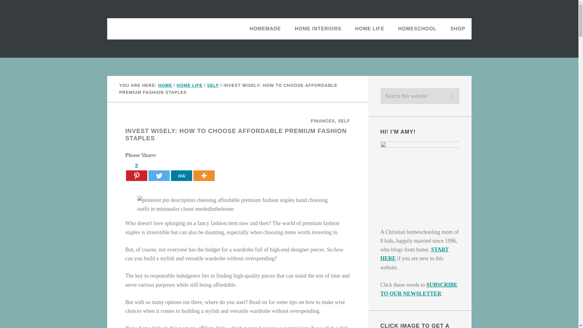  Describe the element at coordinates (203, 171) in the screenshot. I see `More` at that location.